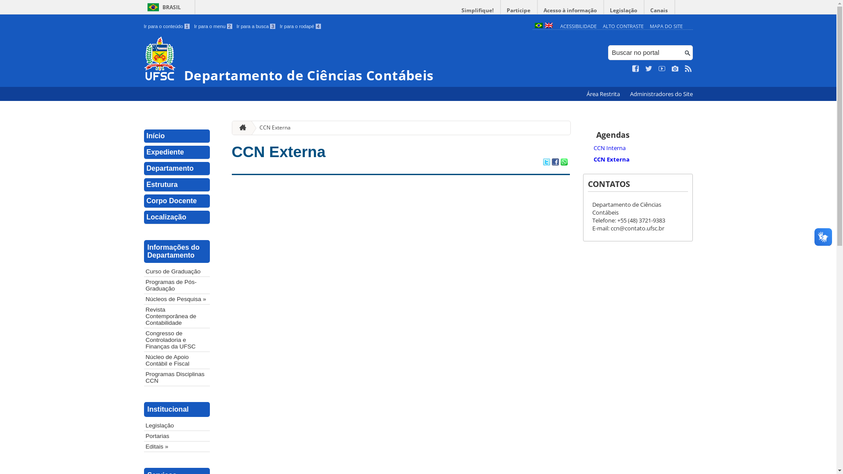  What do you see at coordinates (564, 163) in the screenshot?
I see `Compartilhar no WhatsApp` at bounding box center [564, 163].